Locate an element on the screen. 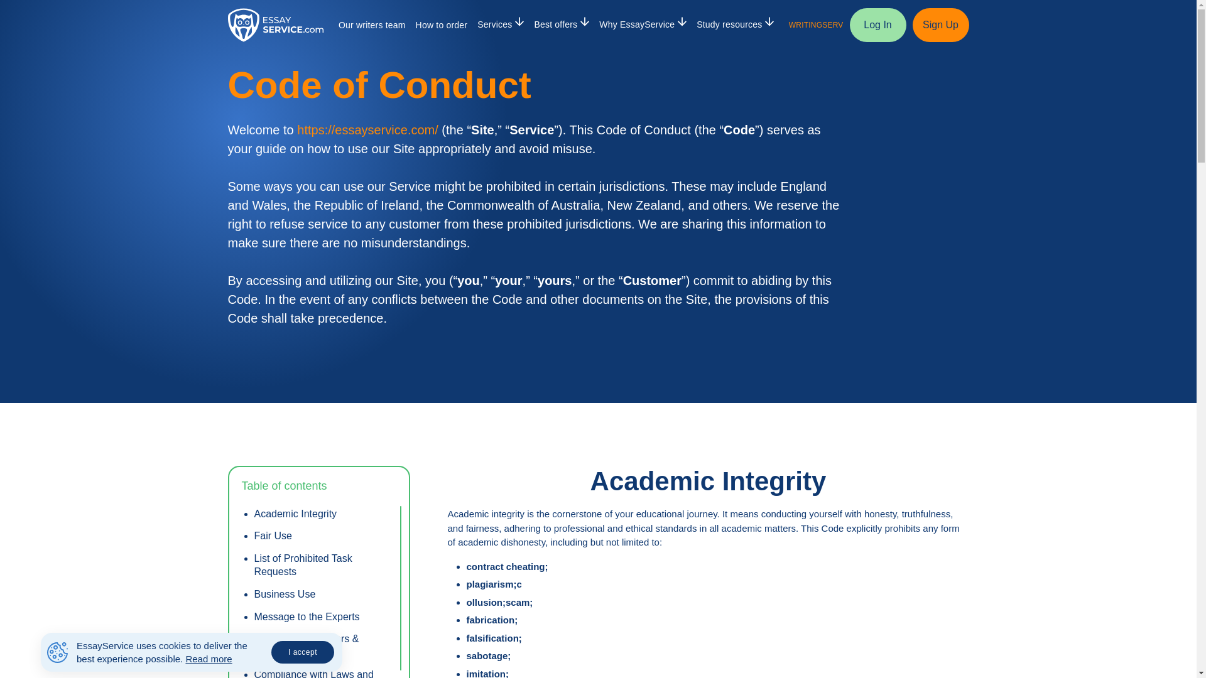 The width and height of the screenshot is (1206, 678). Sign Up is located at coordinates (940, 24).